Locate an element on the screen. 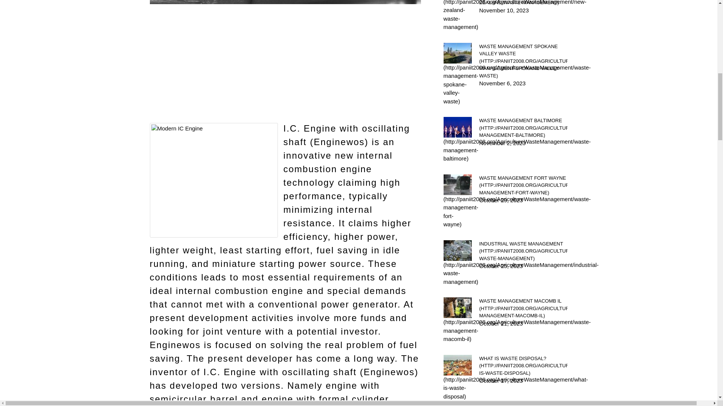 This screenshot has width=723, height=406. Advertisement is located at coordinates (285, 69).